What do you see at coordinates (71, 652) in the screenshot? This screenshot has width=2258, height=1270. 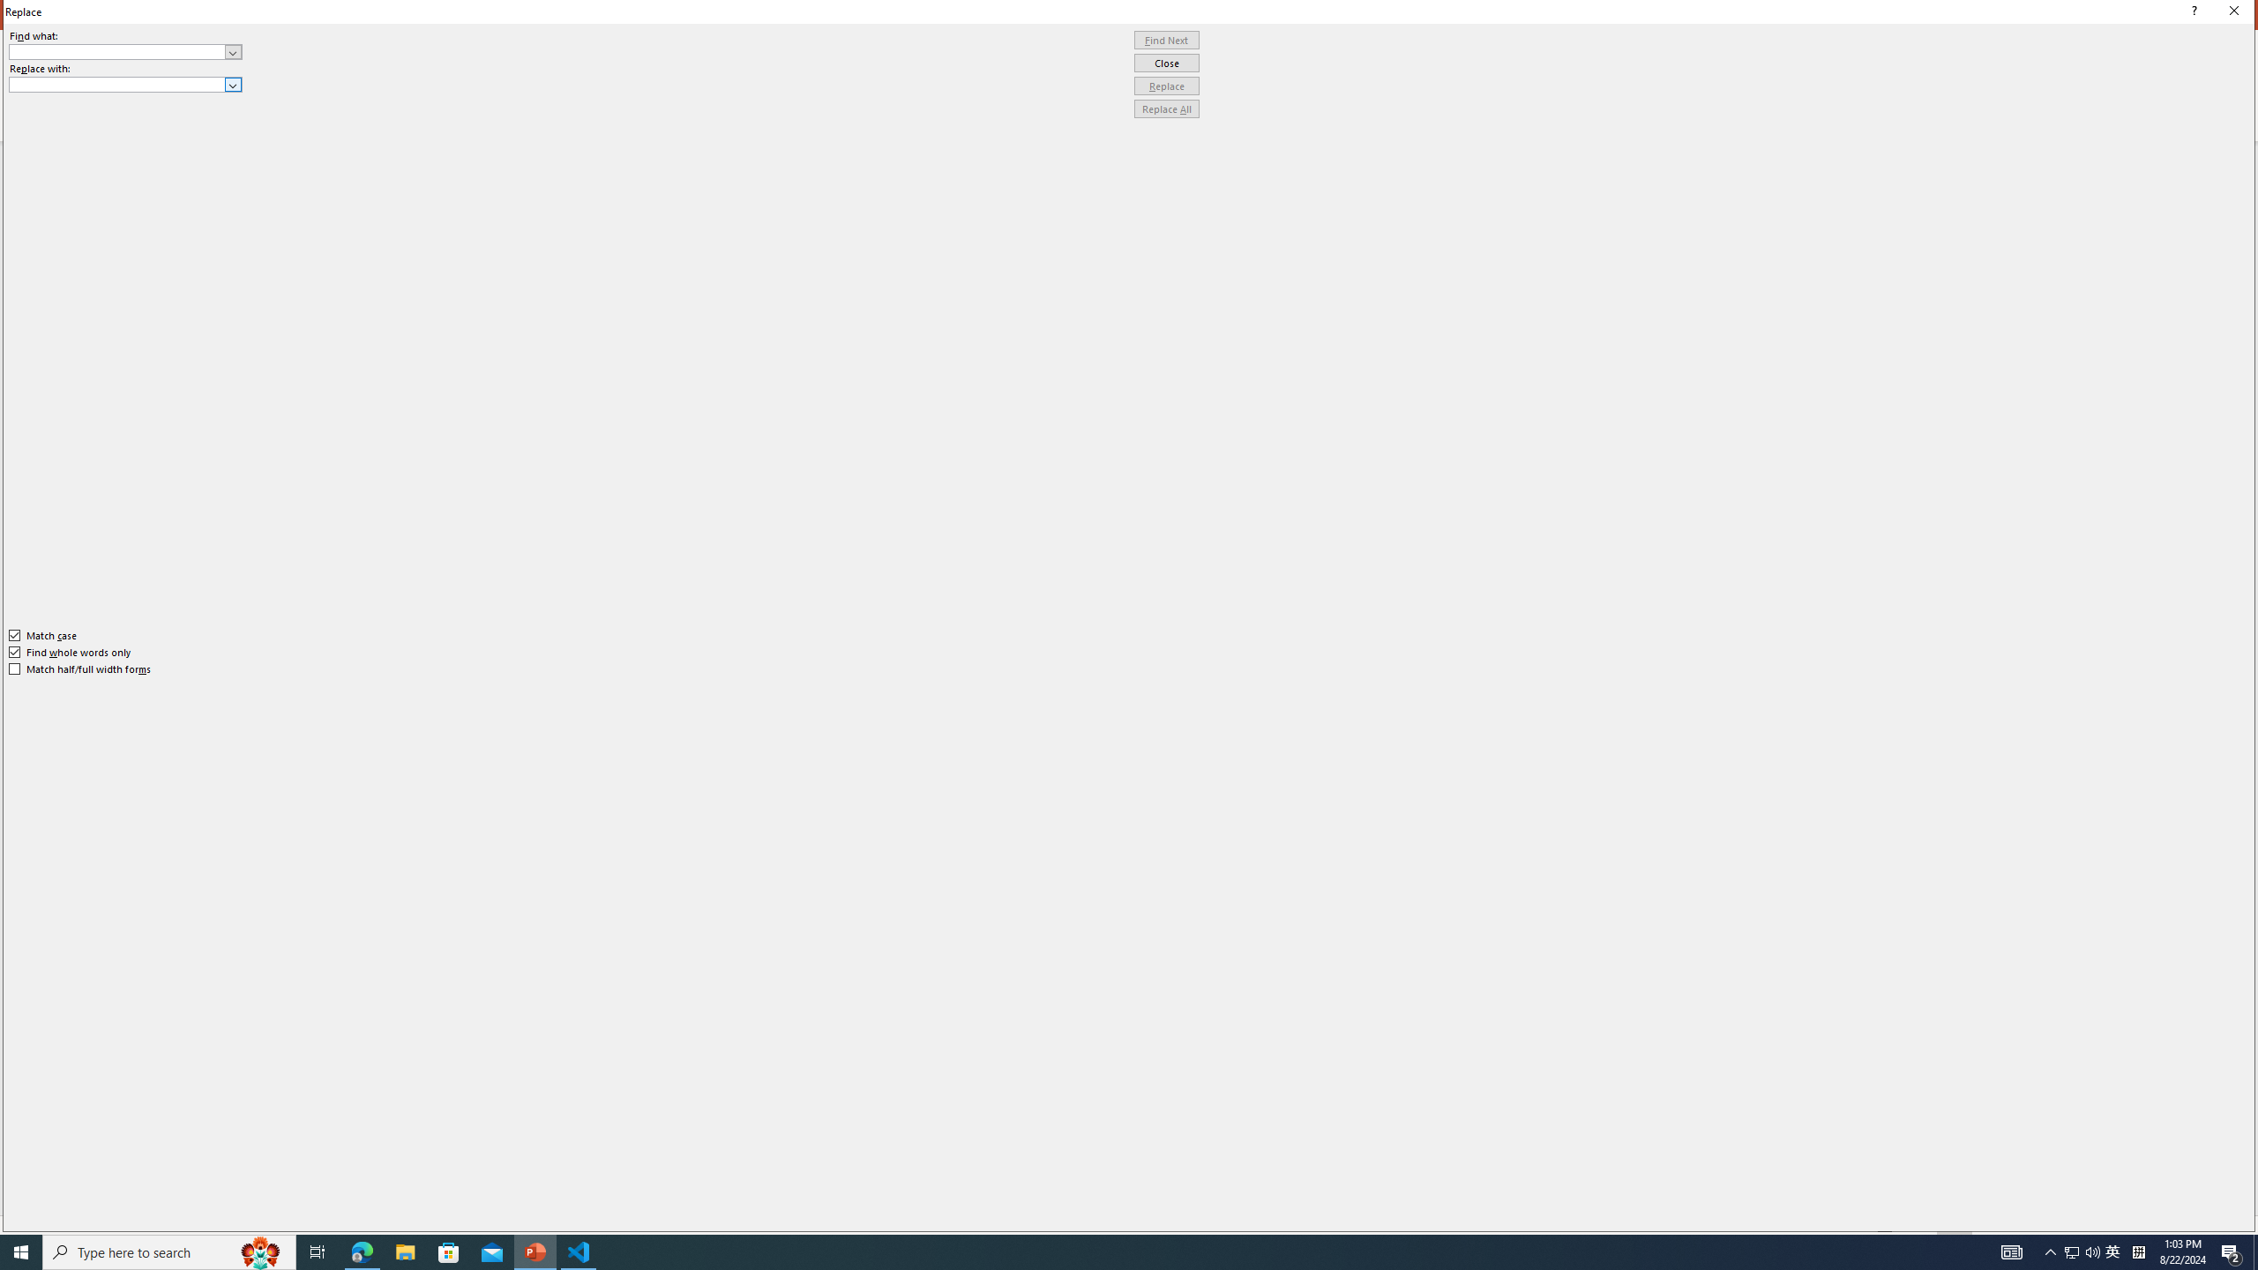 I see `Find whole words only` at bounding box center [71, 652].